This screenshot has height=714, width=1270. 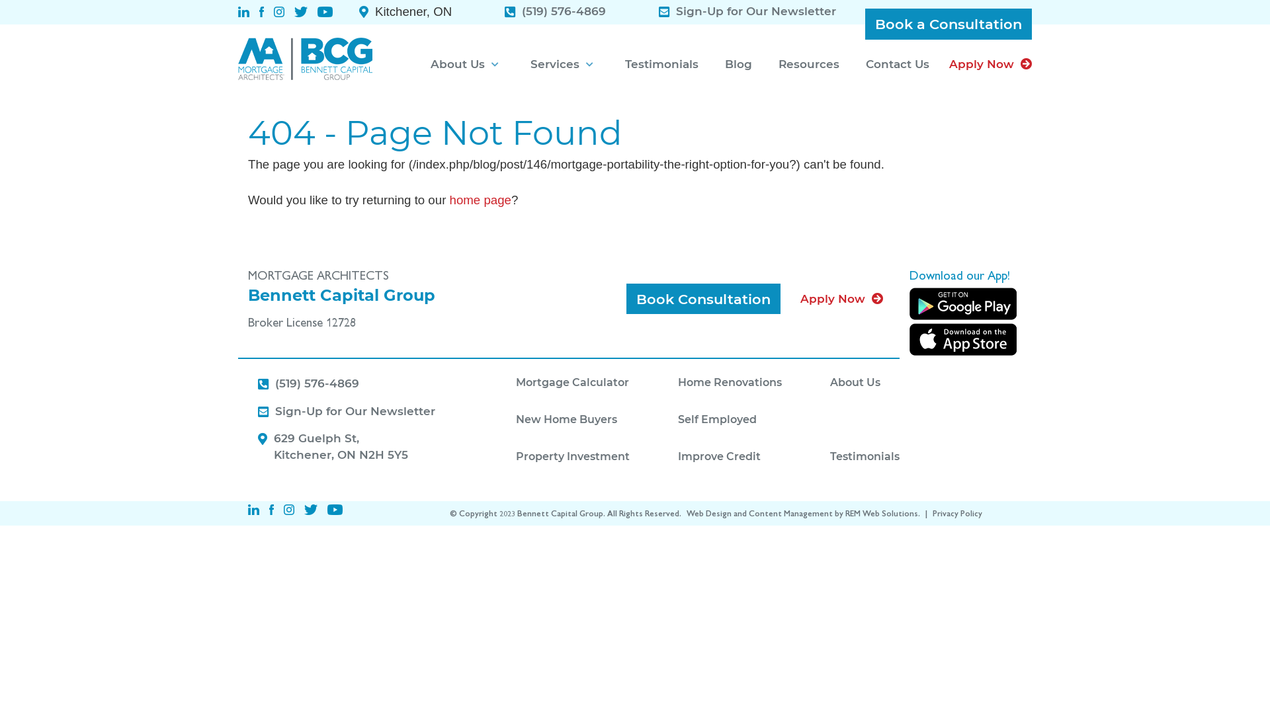 What do you see at coordinates (889, 383) in the screenshot?
I see `About Us` at bounding box center [889, 383].